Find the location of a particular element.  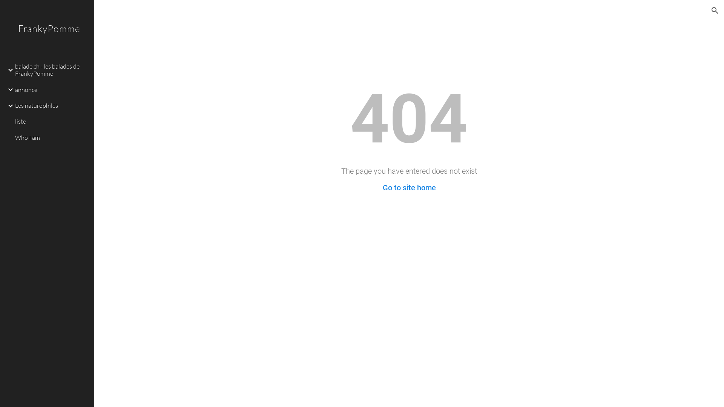

annonce is located at coordinates (52, 90).